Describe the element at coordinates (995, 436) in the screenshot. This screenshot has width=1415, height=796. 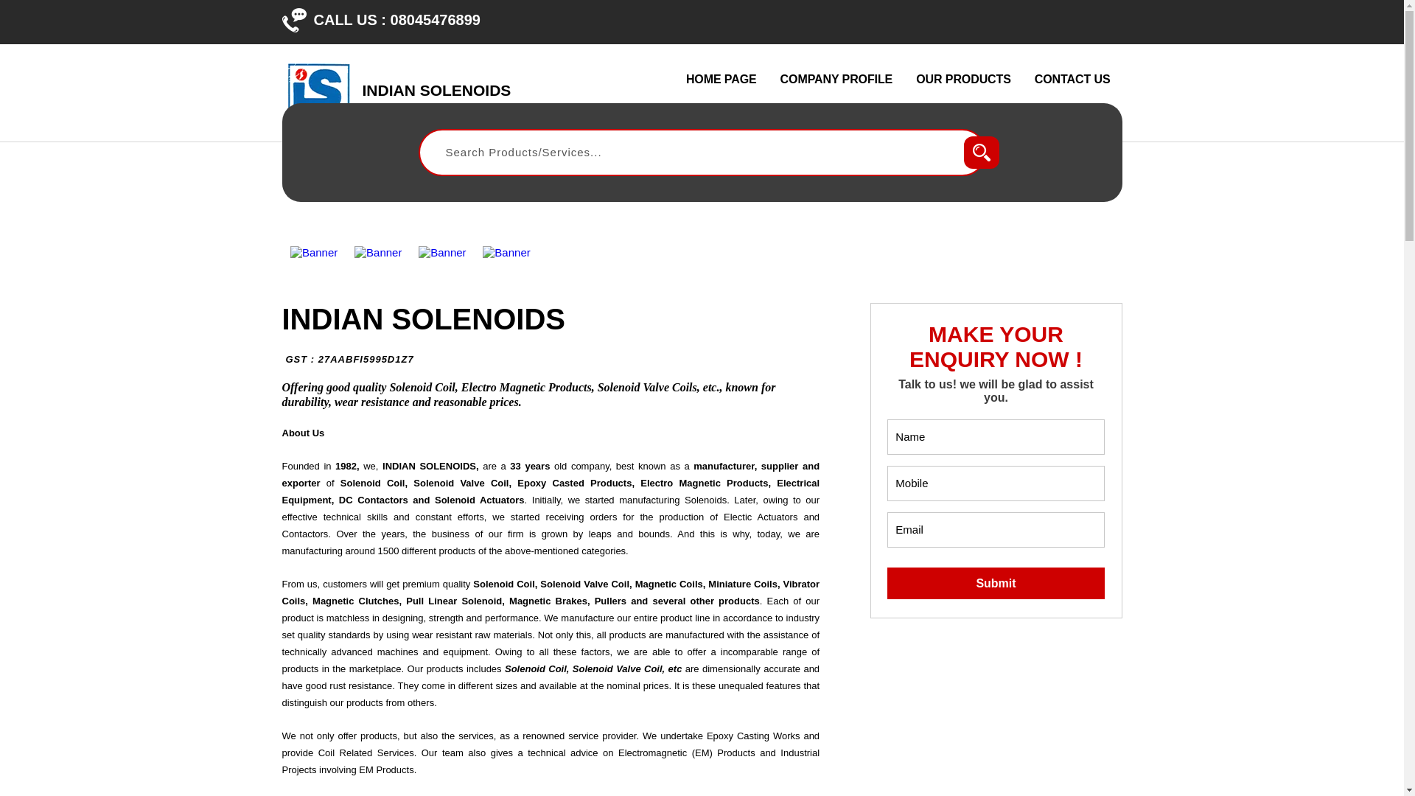
I see `Name` at that location.